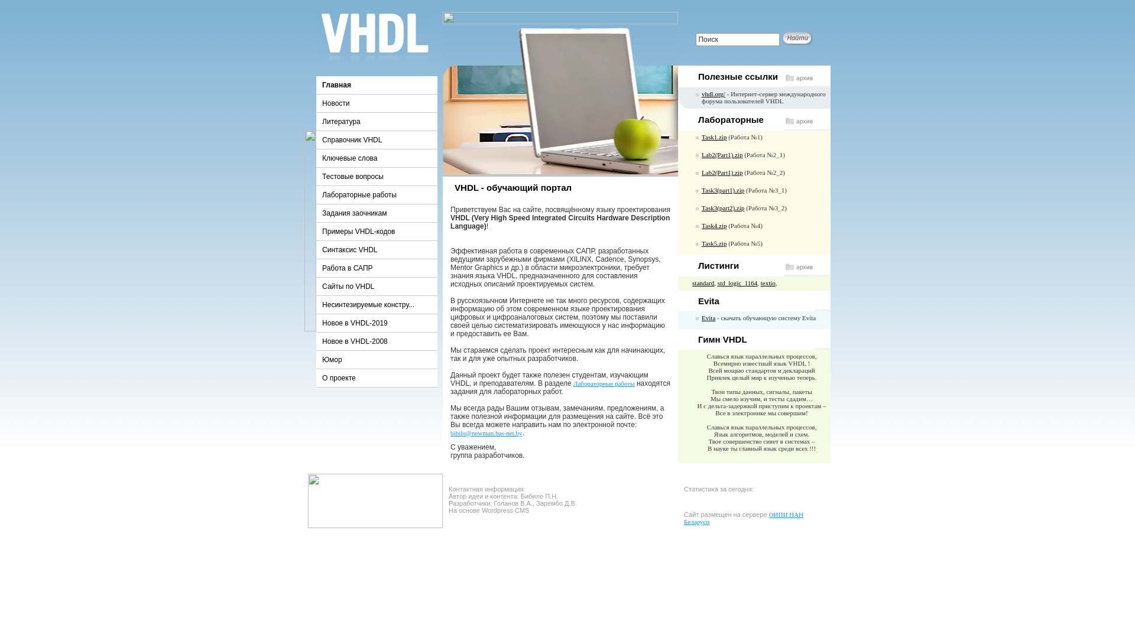  What do you see at coordinates (723, 190) in the screenshot?
I see `Task3(part1).zip` at bounding box center [723, 190].